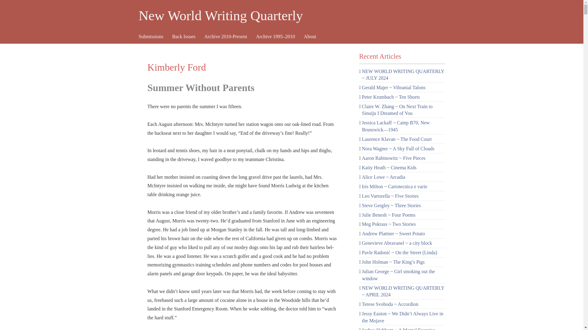 Image resolution: width=588 pixels, height=330 pixels. I want to click on Submissions, so click(155, 38).